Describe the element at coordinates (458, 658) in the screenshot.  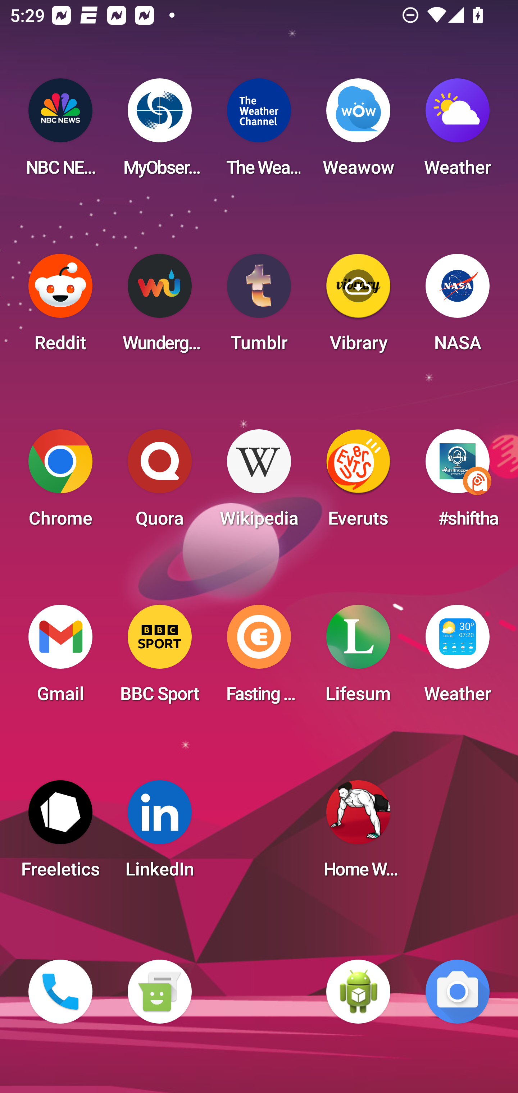
I see `Weather` at that location.